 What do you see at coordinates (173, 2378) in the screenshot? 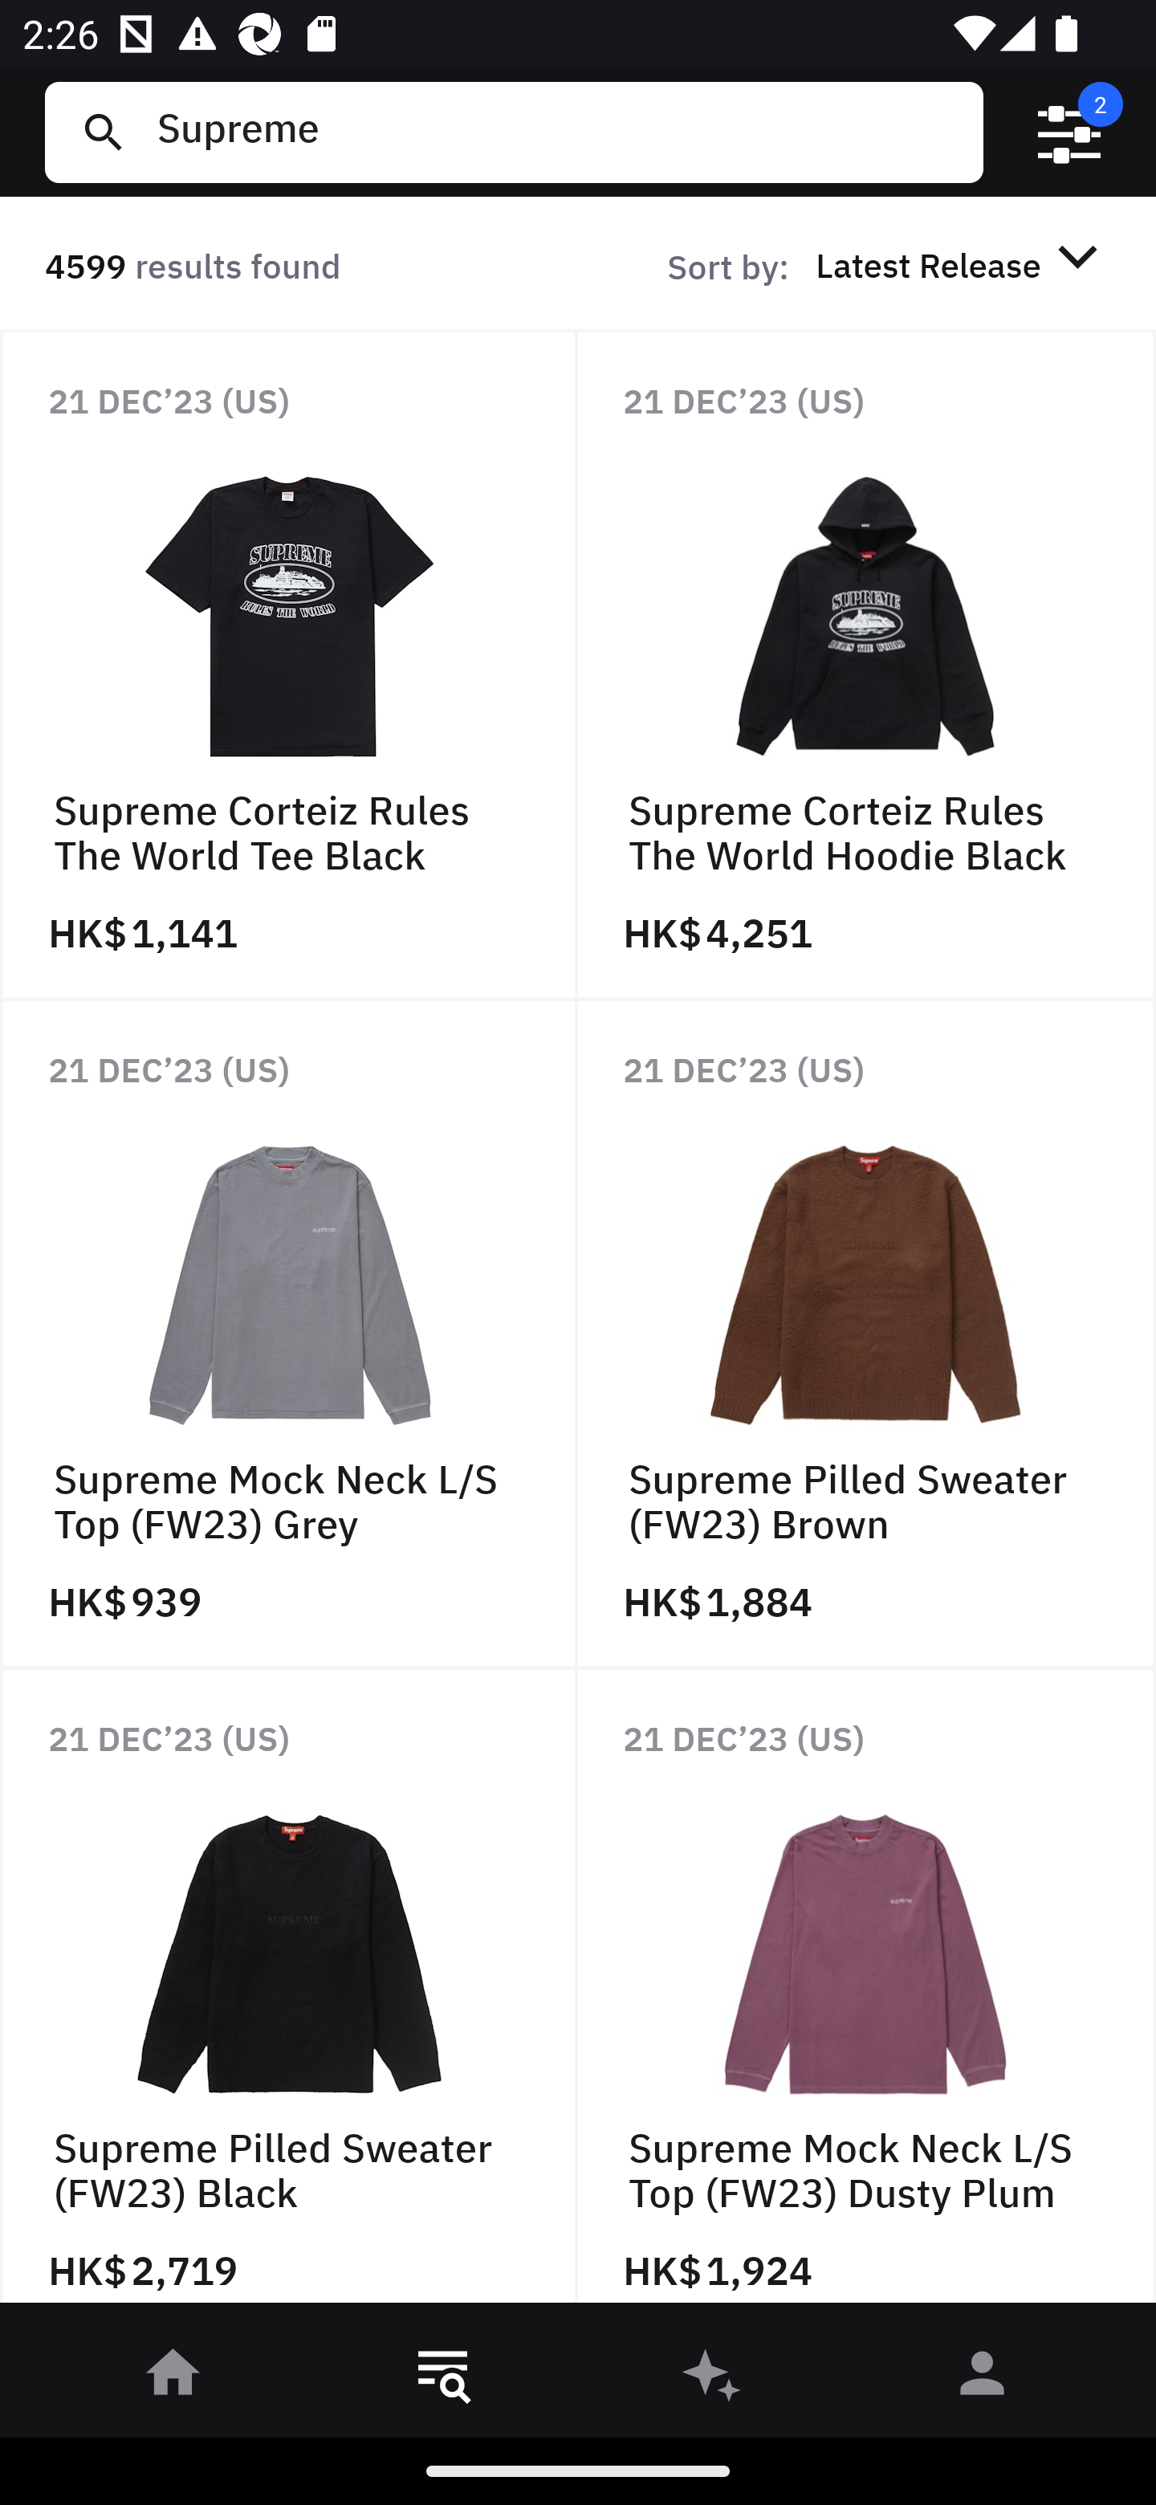
I see `󰋜` at bounding box center [173, 2378].